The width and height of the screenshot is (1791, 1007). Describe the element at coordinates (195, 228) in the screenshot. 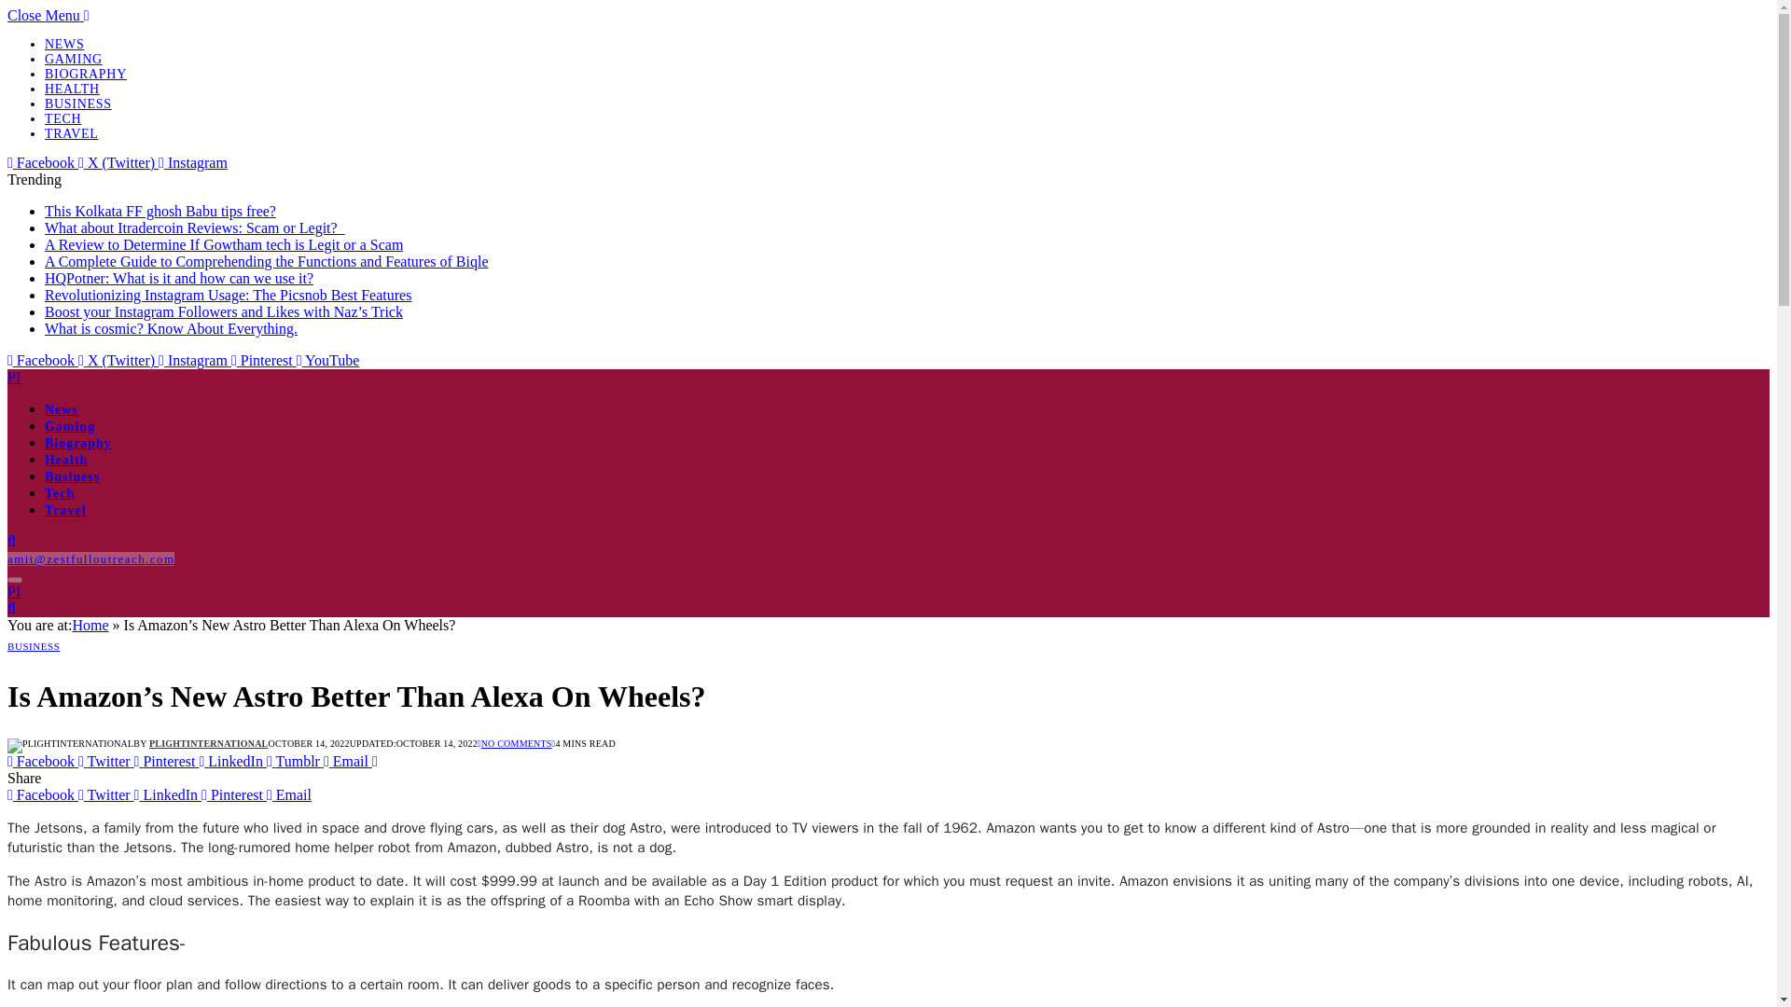

I see `What about Itradercoin Reviews: Scam or Legit?  ` at that location.